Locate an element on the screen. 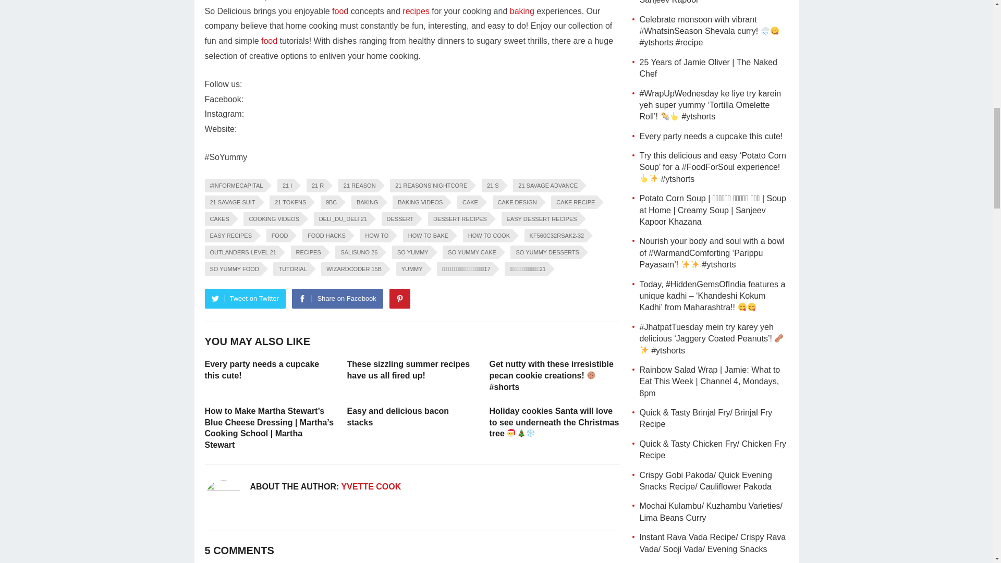  food is located at coordinates (340, 11).